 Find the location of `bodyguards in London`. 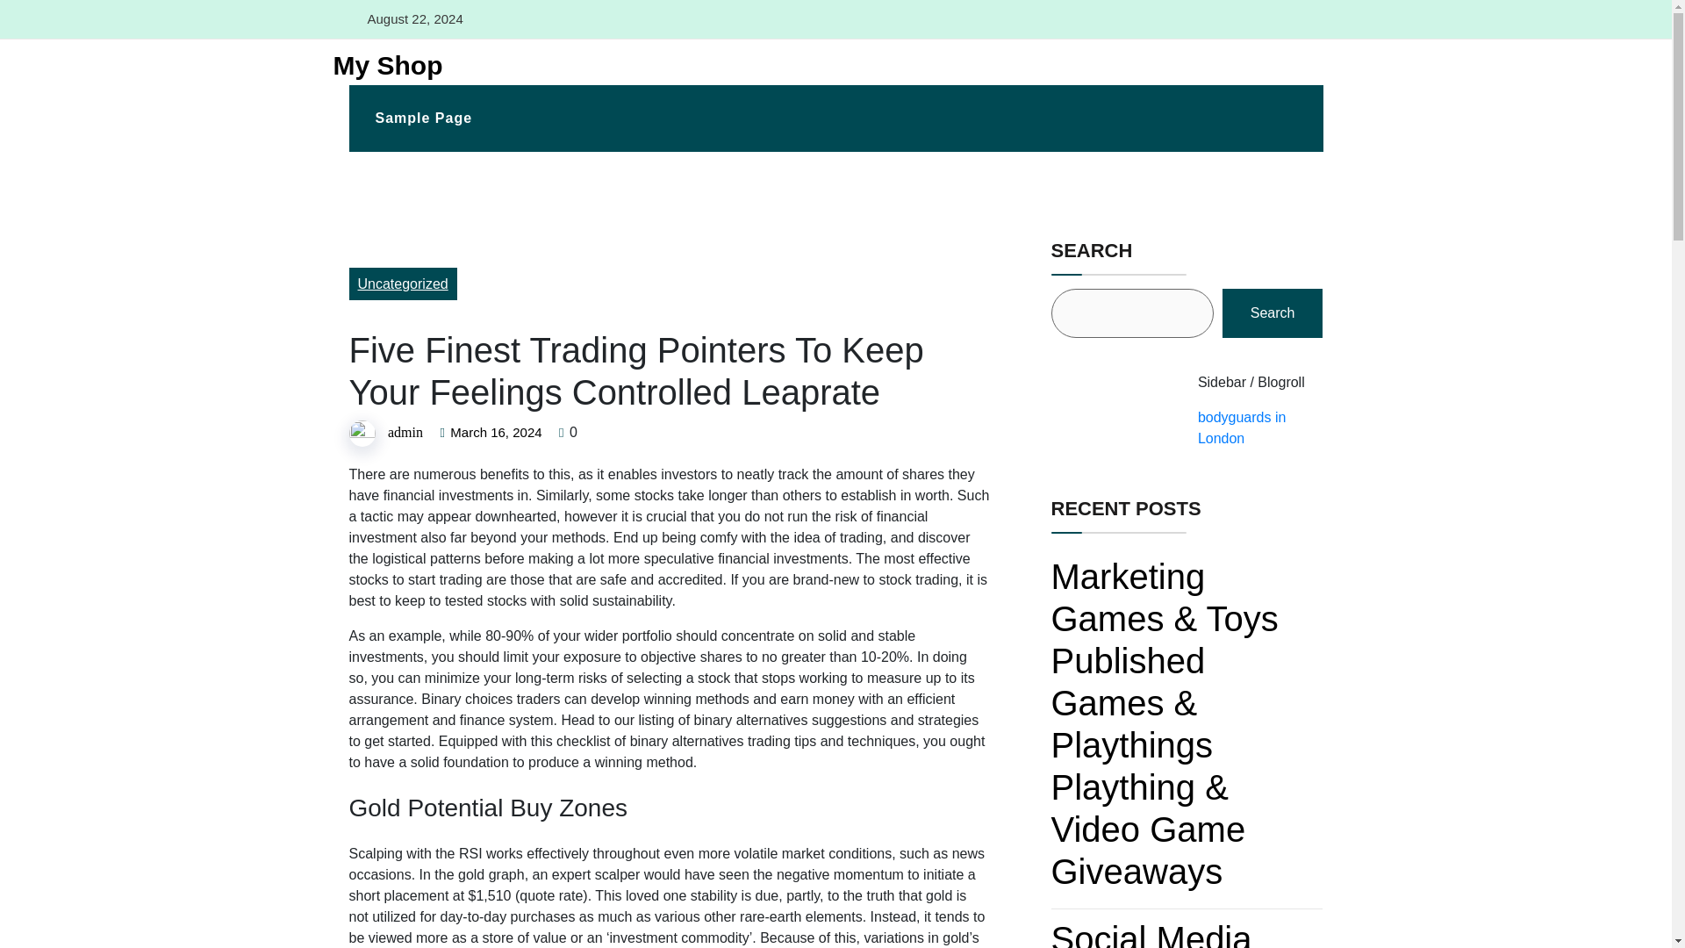

bodyguards in London is located at coordinates (1243, 427).